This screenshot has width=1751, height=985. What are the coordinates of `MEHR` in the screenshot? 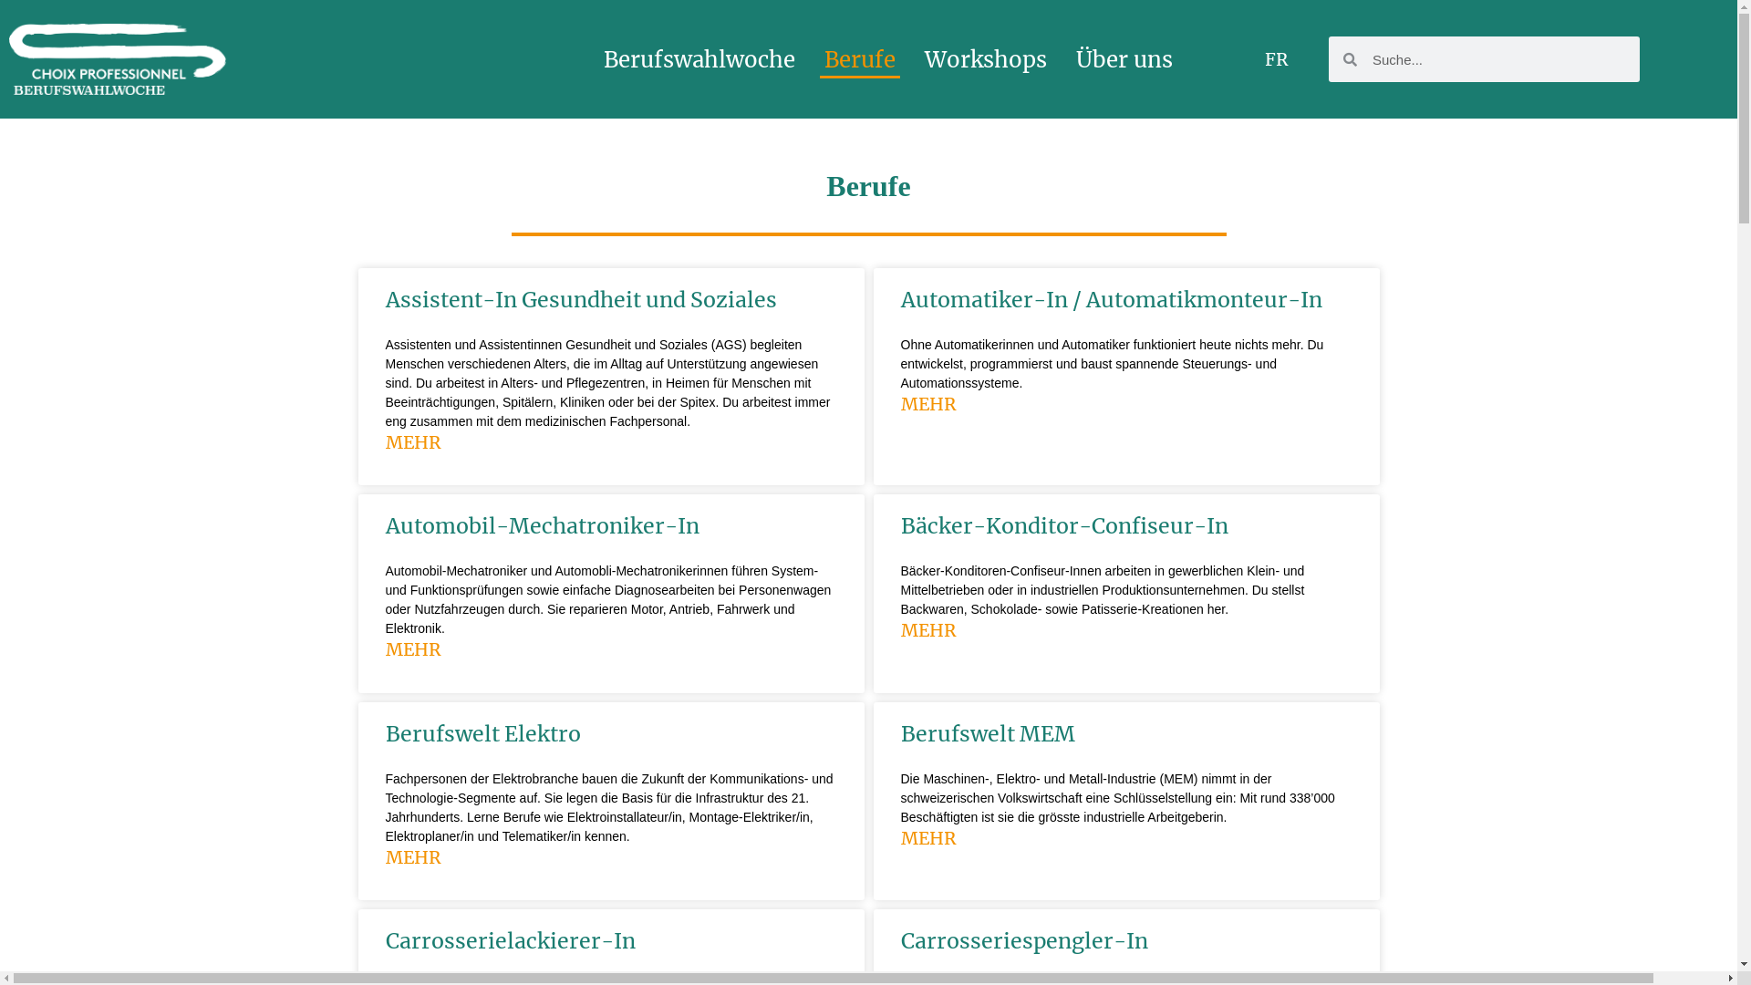 It's located at (928, 838).